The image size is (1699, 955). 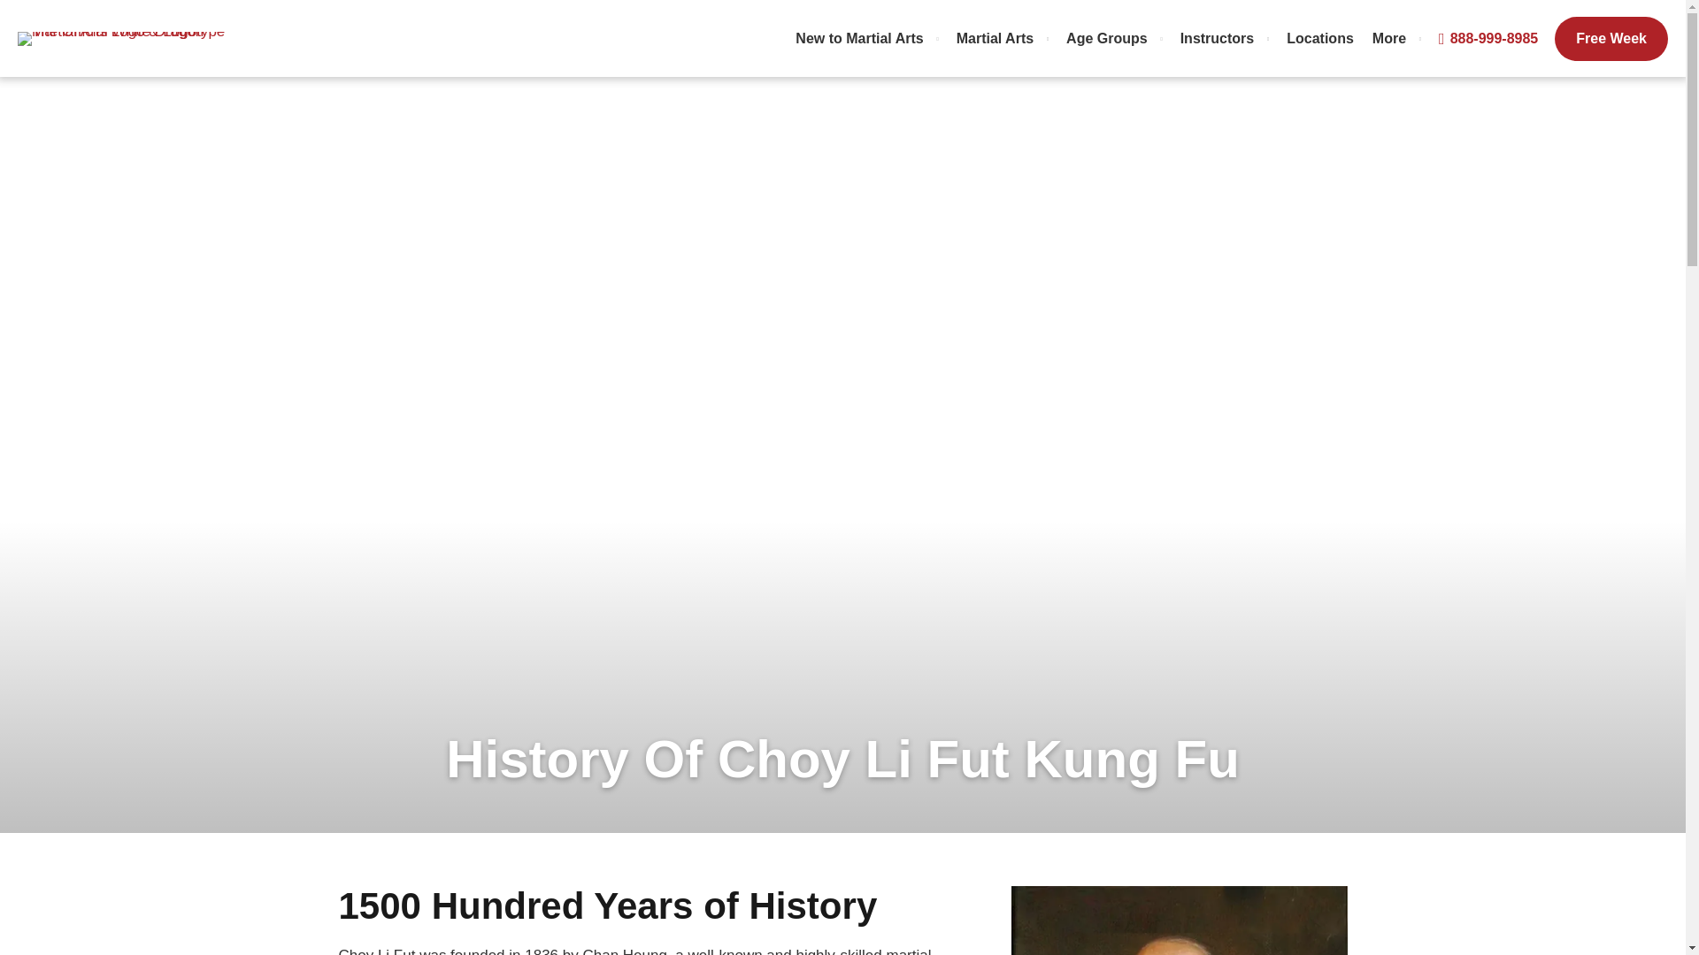 What do you see at coordinates (1488, 38) in the screenshot?
I see `888-999-8985` at bounding box center [1488, 38].